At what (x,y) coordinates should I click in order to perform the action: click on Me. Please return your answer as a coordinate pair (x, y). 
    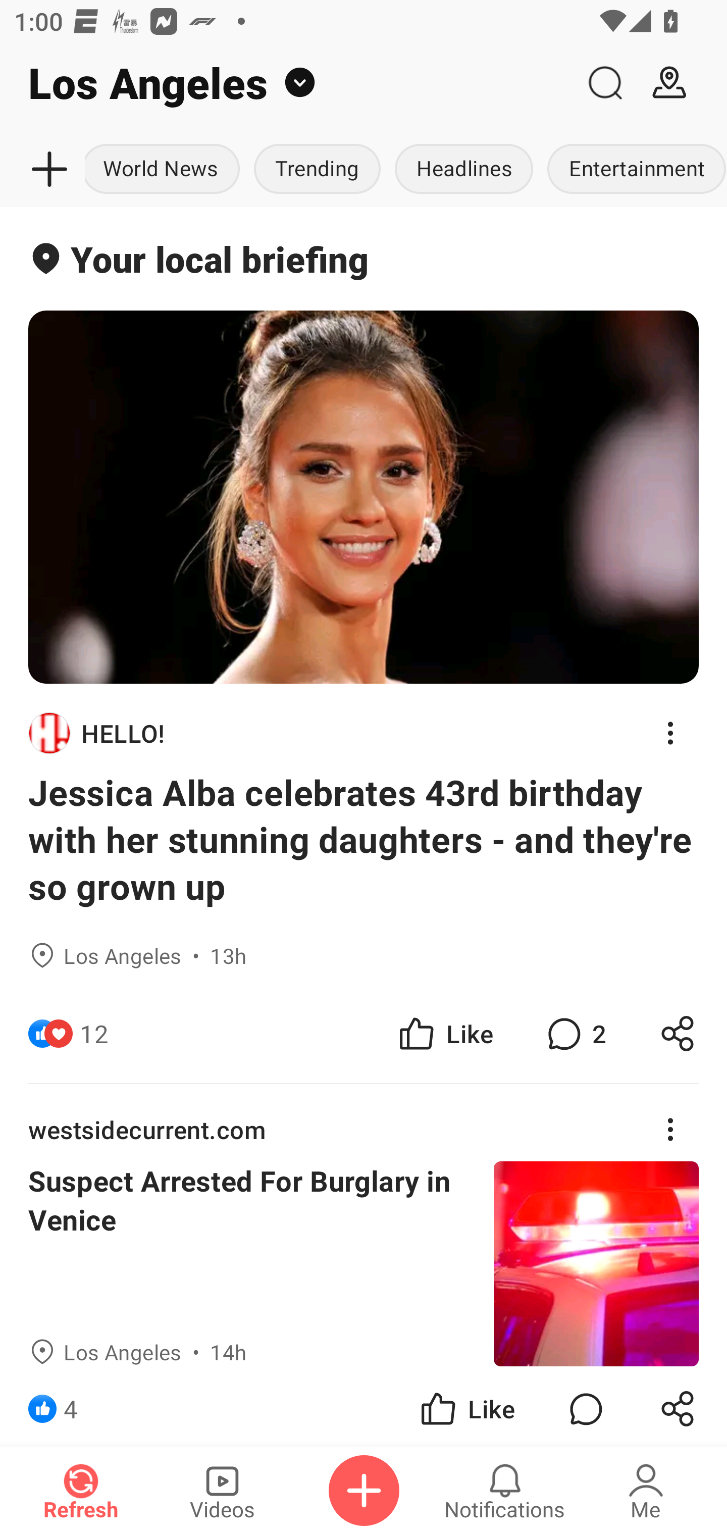
    Looking at the image, I should click on (646, 1491).